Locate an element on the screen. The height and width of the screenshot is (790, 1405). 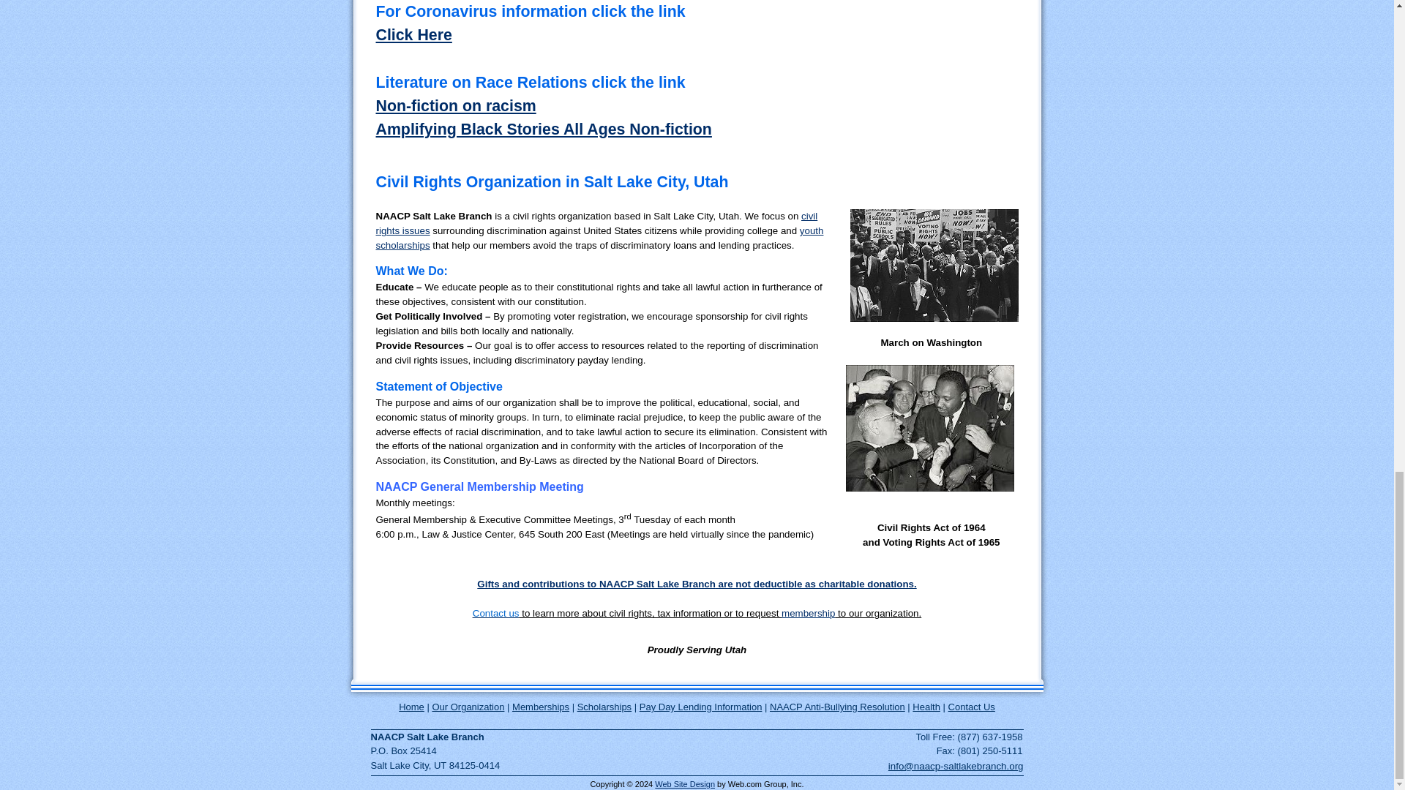
Memberships is located at coordinates (540, 707).